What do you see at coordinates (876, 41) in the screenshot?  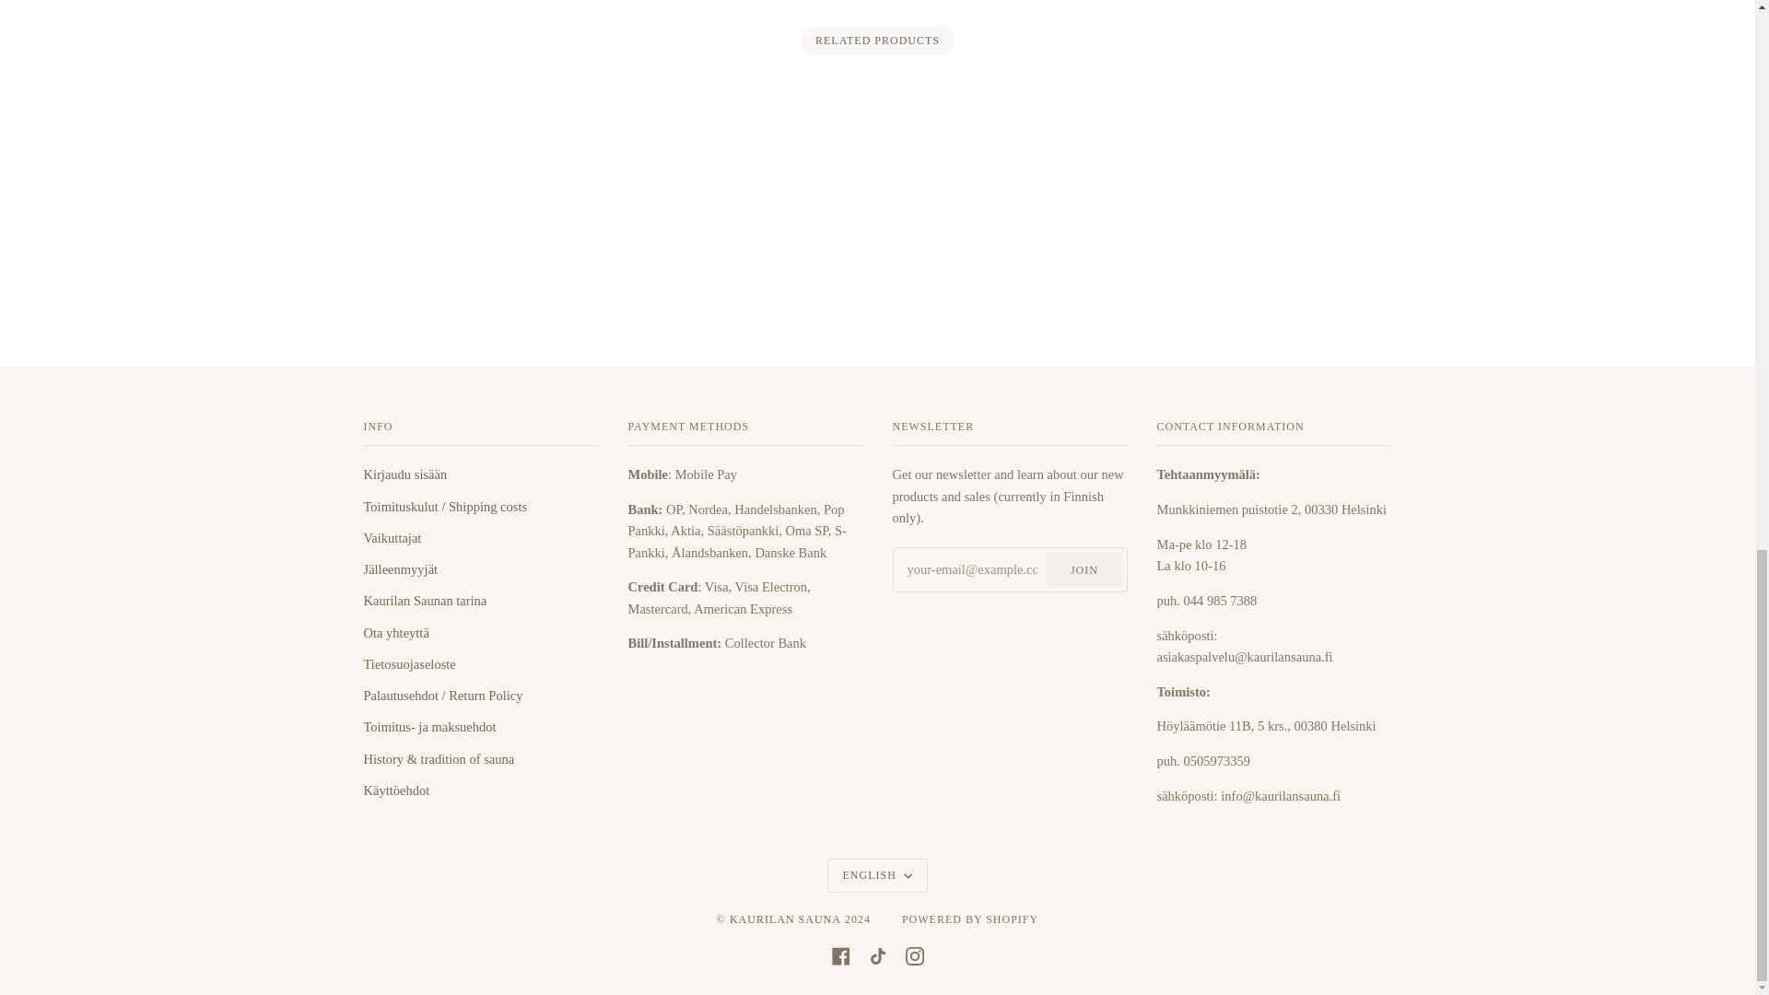 I see `RELATED PRODUCTS` at bounding box center [876, 41].